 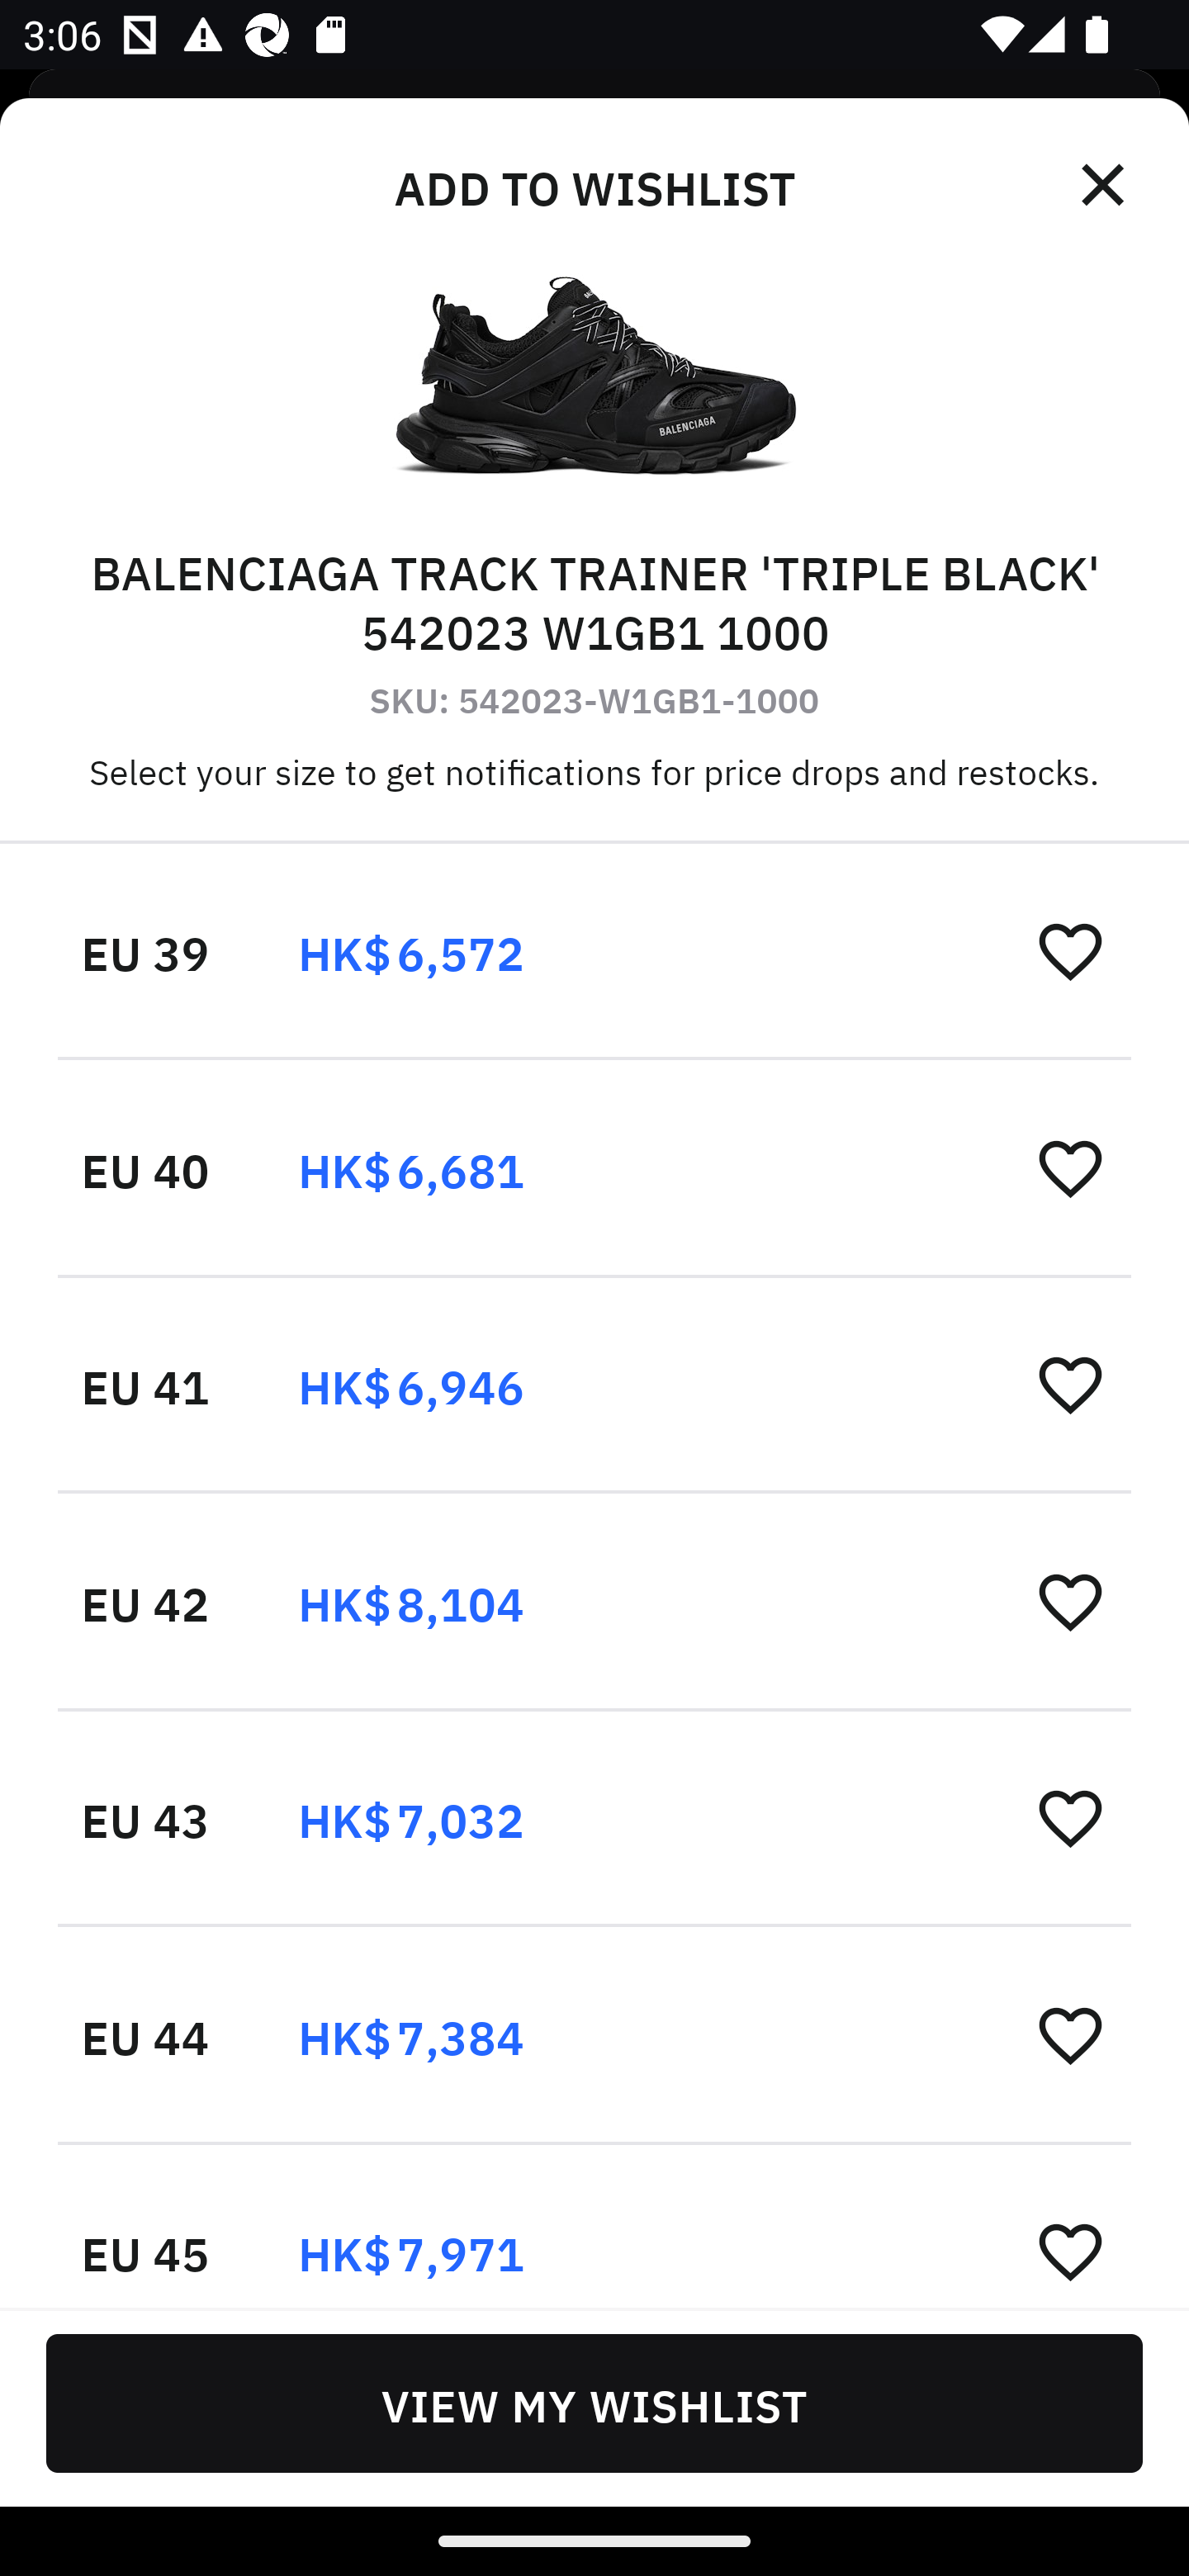 What do you see at coordinates (1070, 2250) in the screenshot?
I see `󰋕` at bounding box center [1070, 2250].